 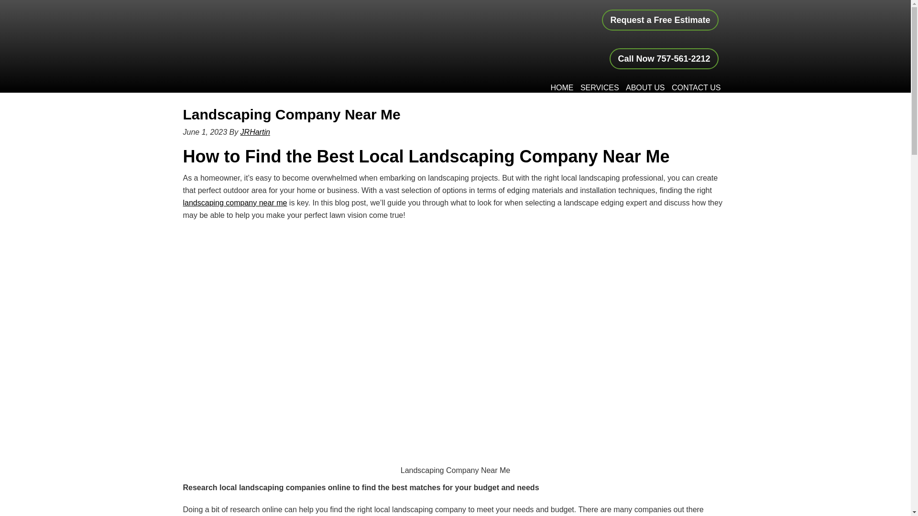 I want to click on Call Now 757-561-2212, so click(x=664, y=58).